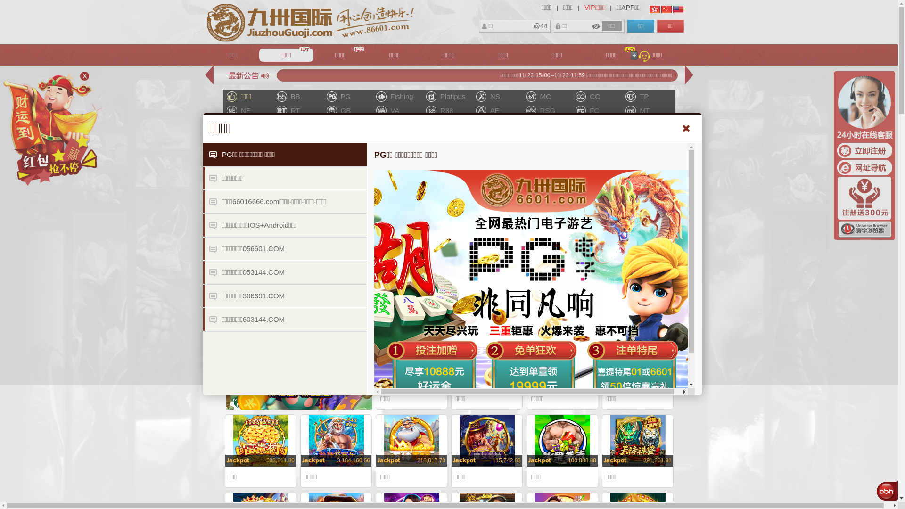 The width and height of the screenshot is (905, 509). I want to click on English, so click(678, 9).